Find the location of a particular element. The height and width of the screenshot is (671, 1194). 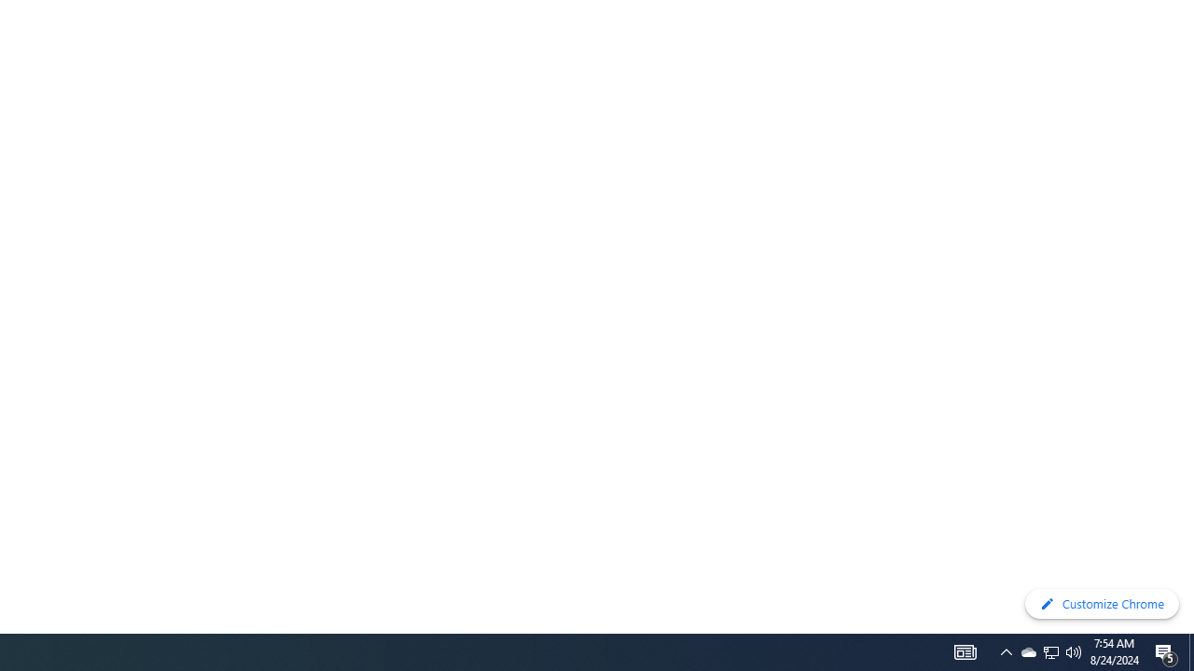

Customize Chrome is located at coordinates (1102, 604).